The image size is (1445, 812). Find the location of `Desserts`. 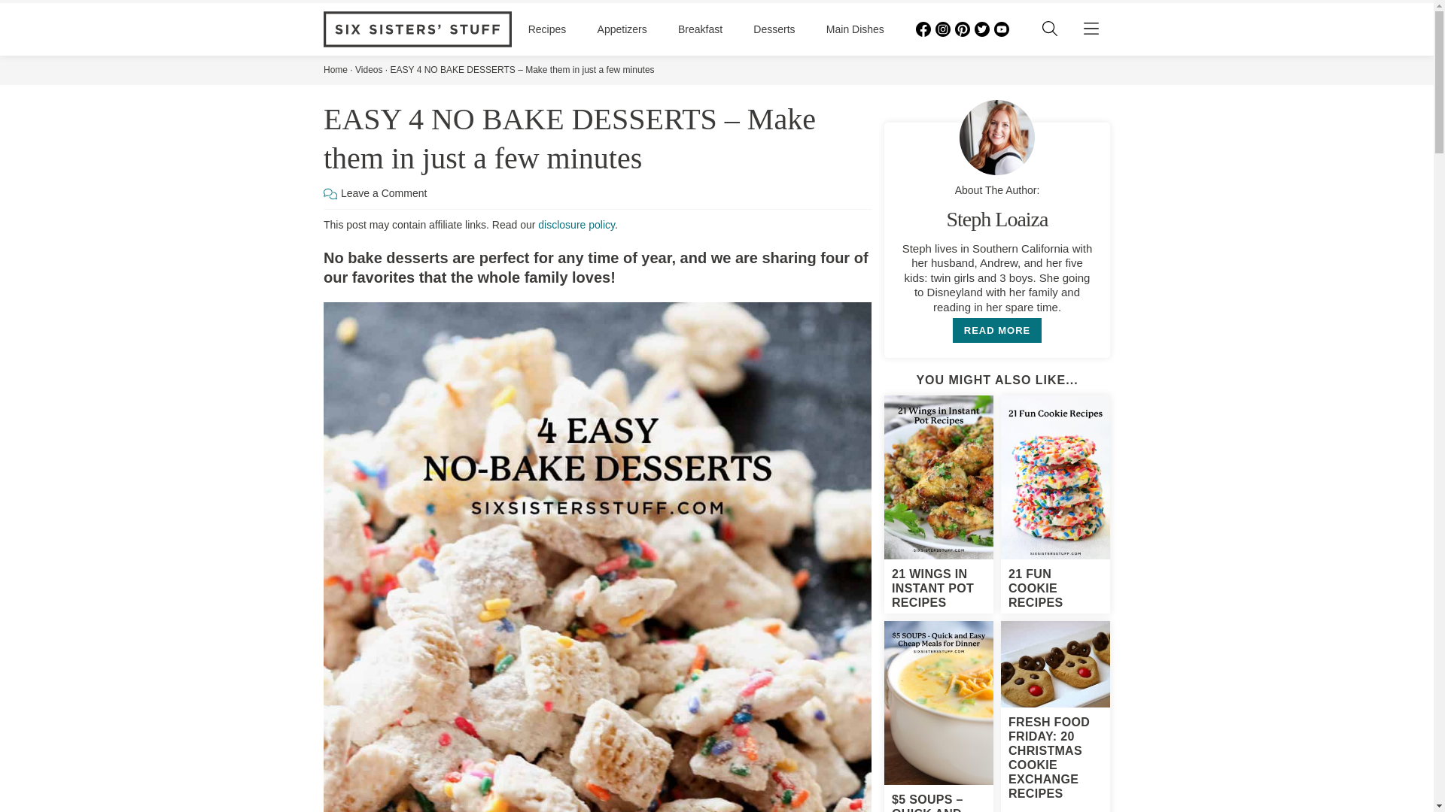

Desserts is located at coordinates (774, 29).